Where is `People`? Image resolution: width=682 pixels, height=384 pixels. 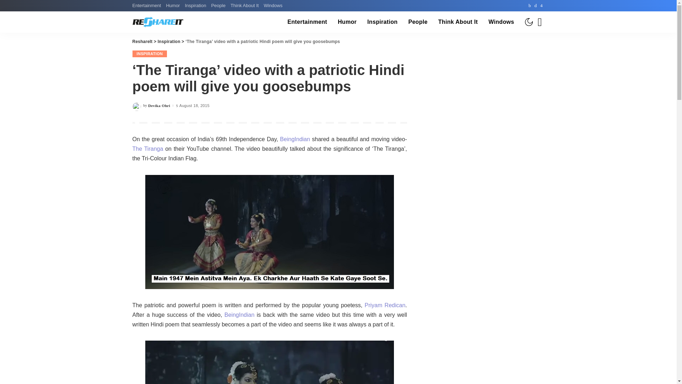
People is located at coordinates (418, 22).